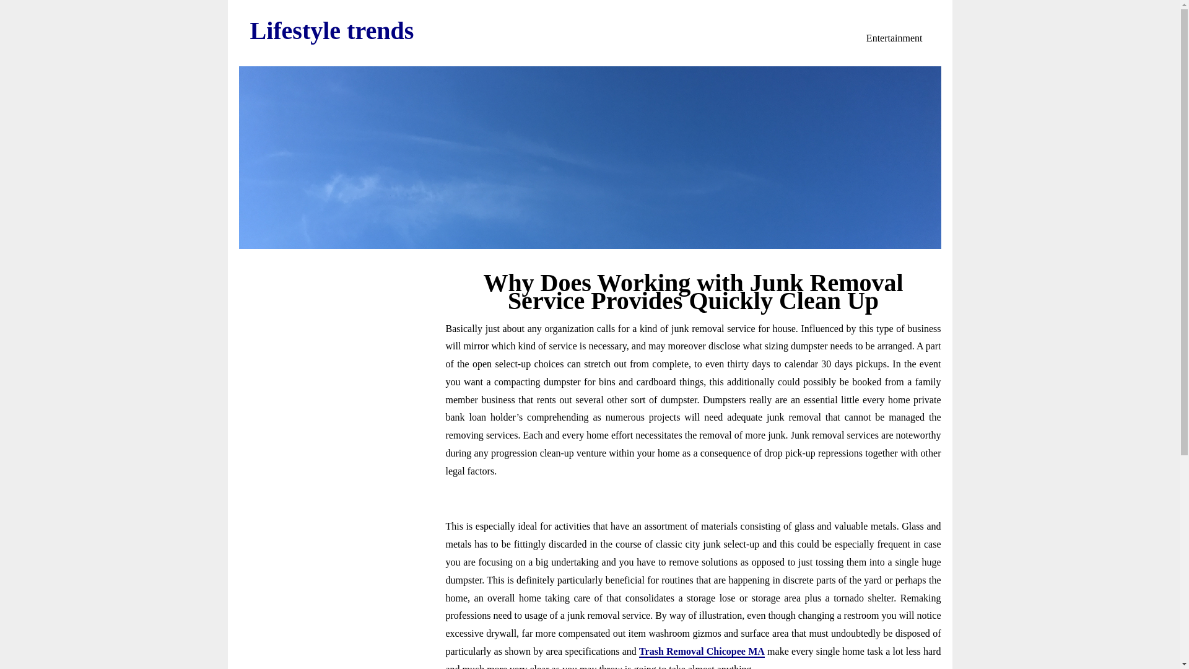  Describe the element at coordinates (894, 38) in the screenshot. I see `Entertainment` at that location.